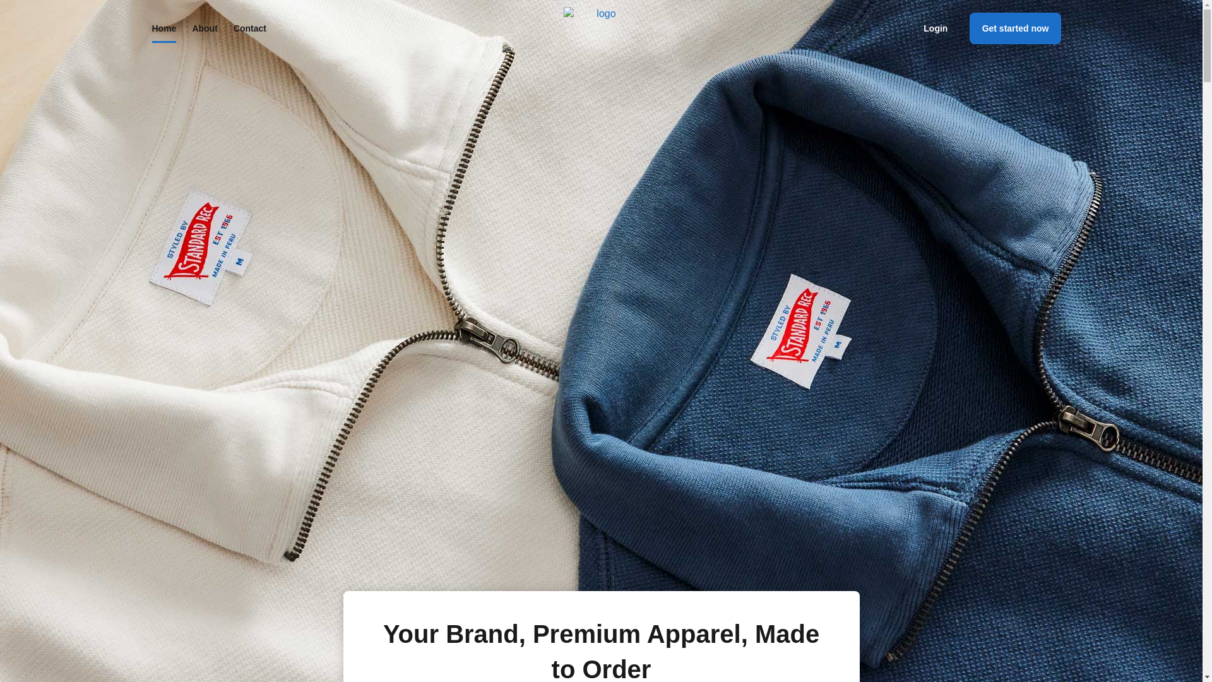 This screenshot has height=682, width=1212. Describe the element at coordinates (250, 28) in the screenshot. I see `Contact` at that location.